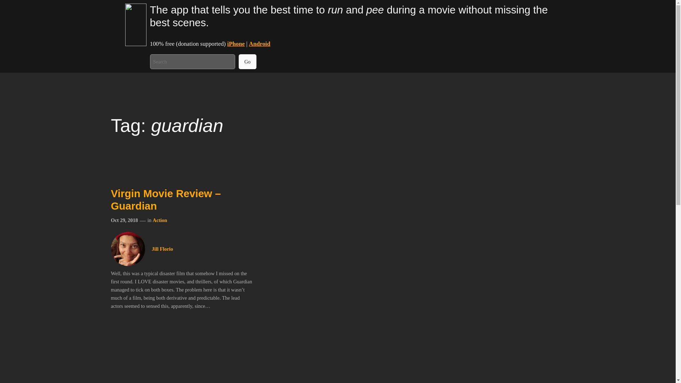 The image size is (681, 383). I want to click on Jill Florio, so click(162, 249).